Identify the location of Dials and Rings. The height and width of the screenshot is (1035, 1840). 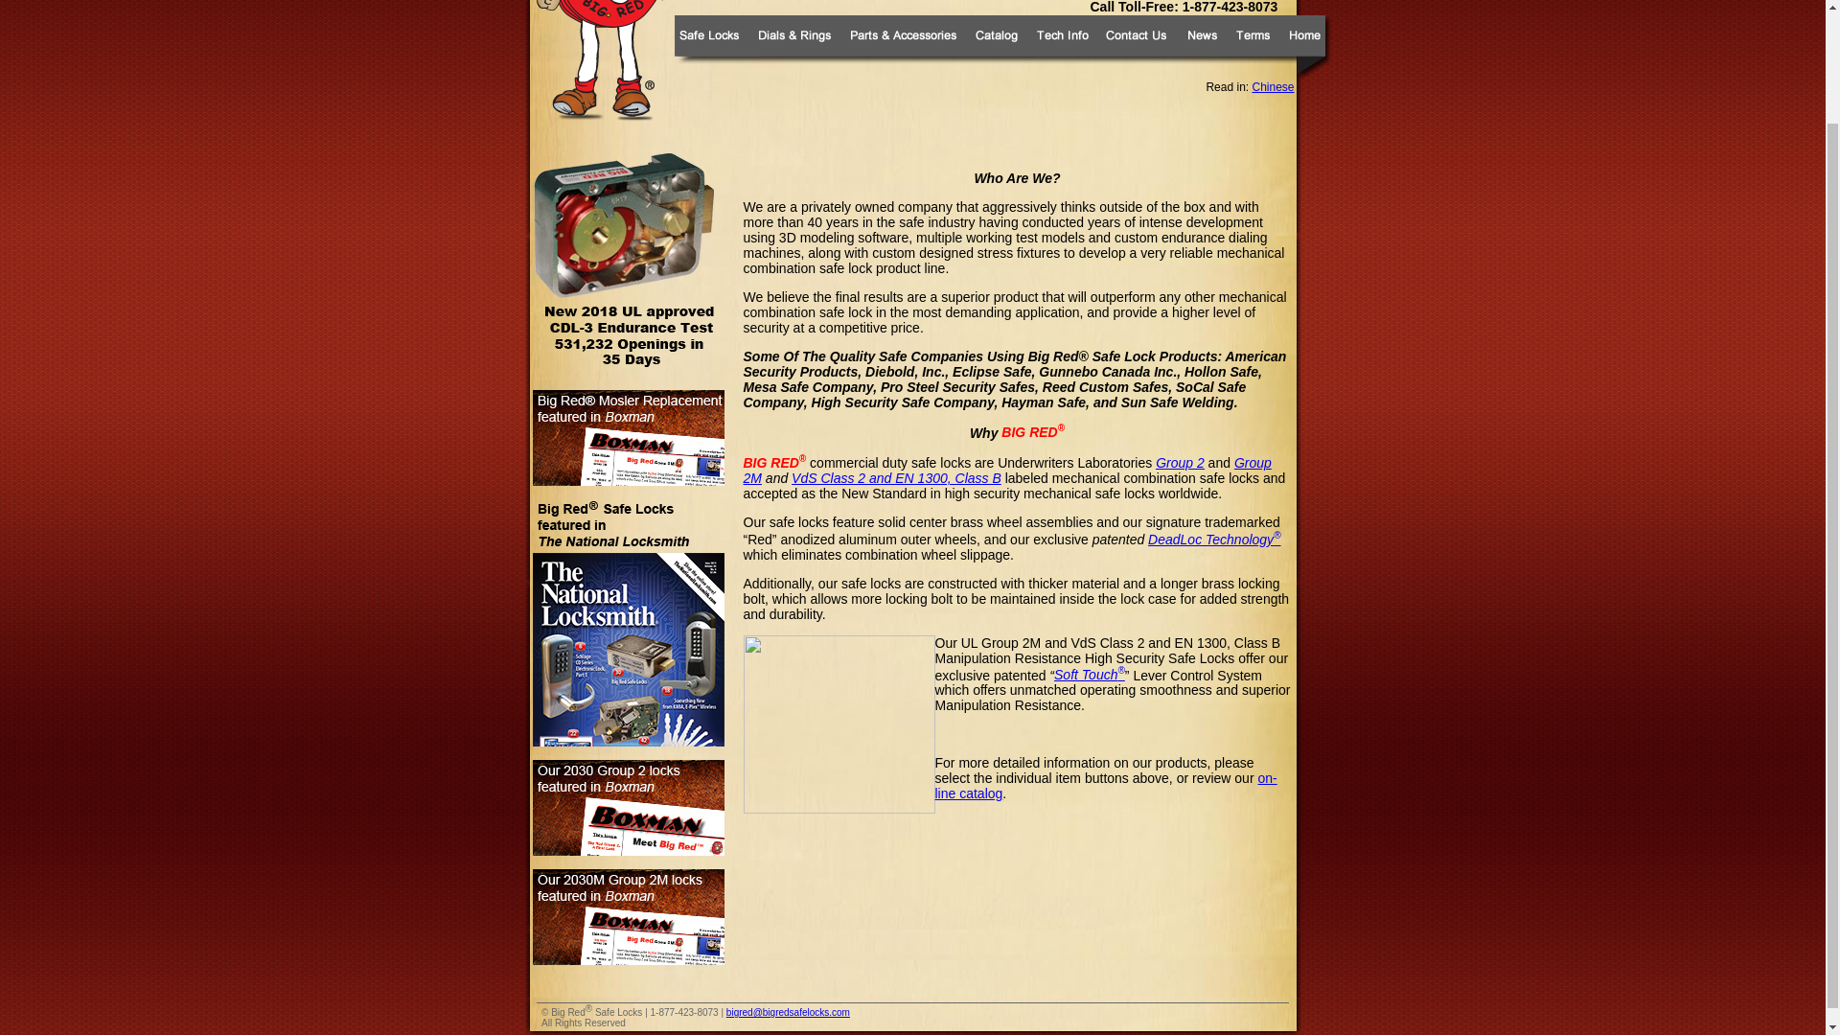
(793, 47).